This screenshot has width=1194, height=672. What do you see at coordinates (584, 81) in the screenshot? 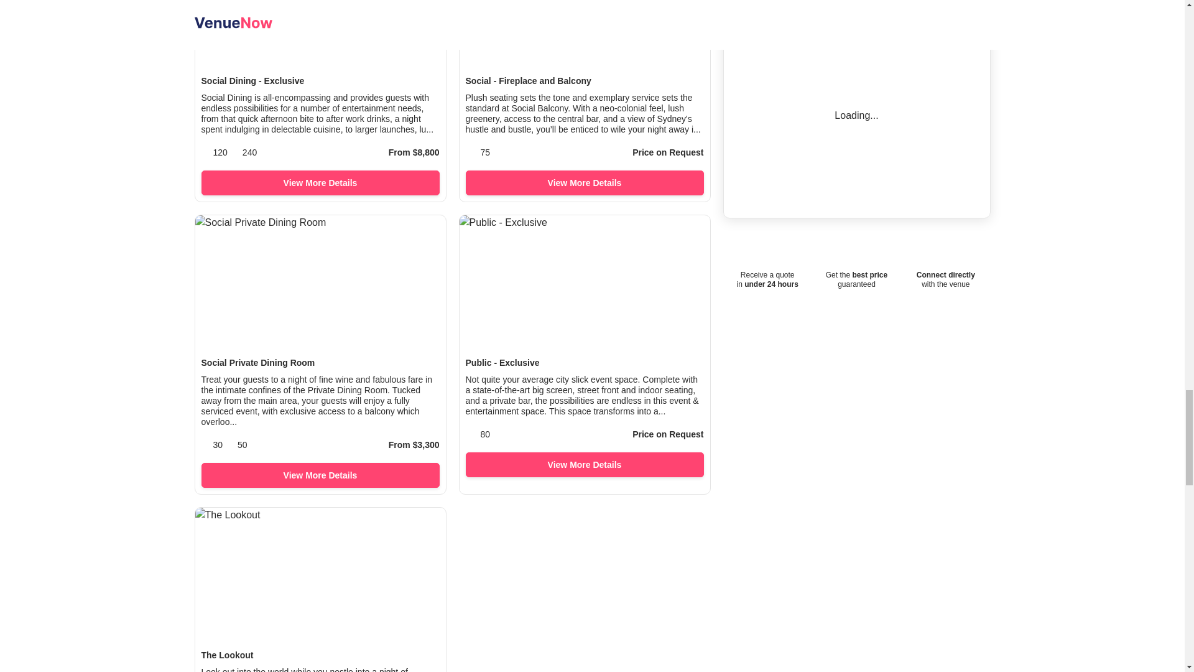
I see `Social - Fireplace and Balcony` at bounding box center [584, 81].